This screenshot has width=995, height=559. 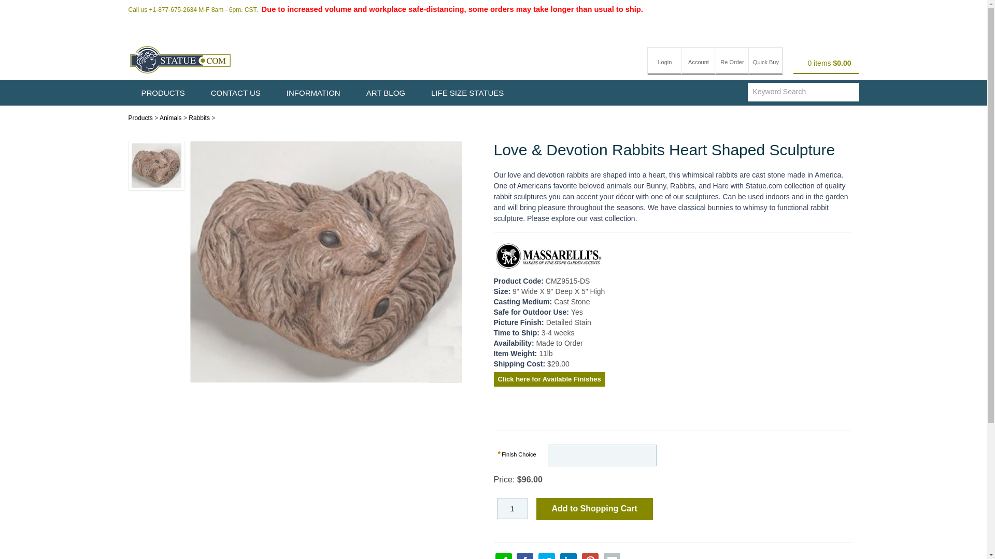 I want to click on Products, so click(x=140, y=118).